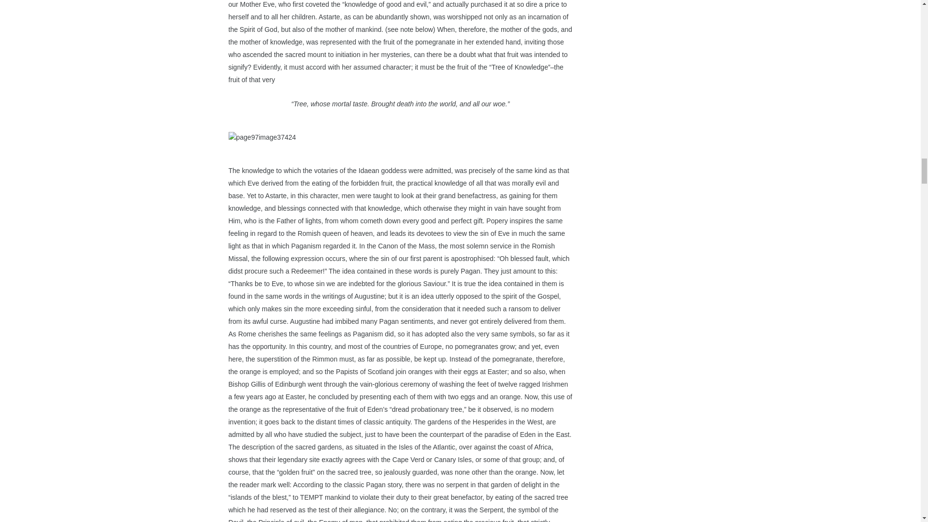 This screenshot has height=522, width=928. I want to click on Page 97, so click(400, 76).